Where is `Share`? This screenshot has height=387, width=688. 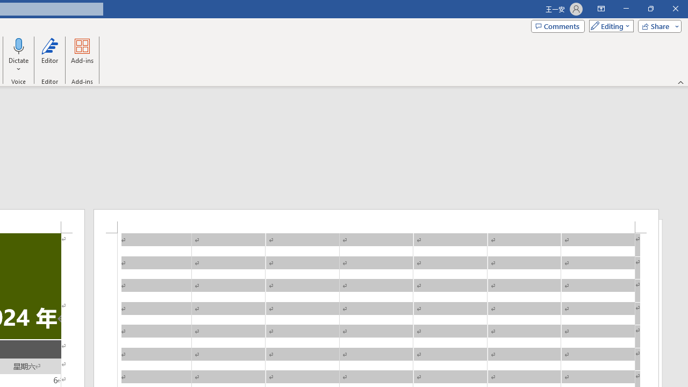
Share is located at coordinates (657, 26).